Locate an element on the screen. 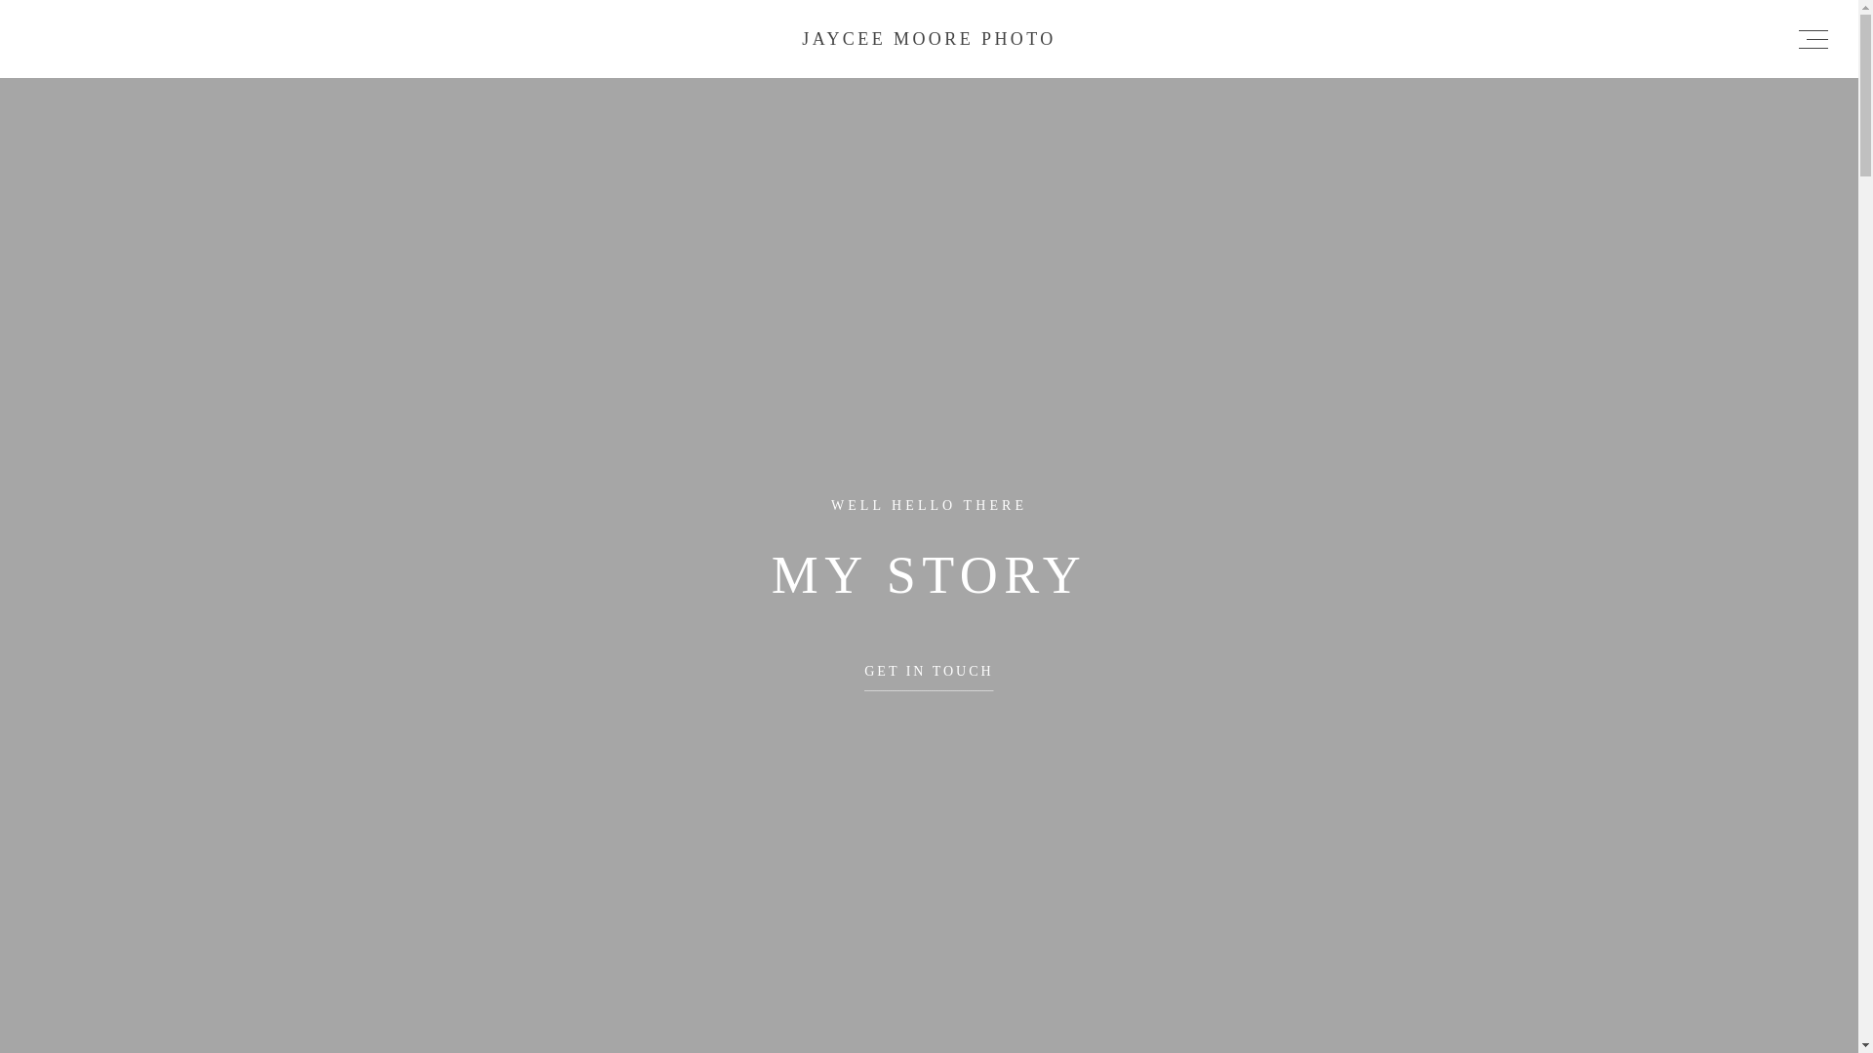 This screenshot has height=1053, width=1873. GET IN TOUCH is located at coordinates (928, 678).